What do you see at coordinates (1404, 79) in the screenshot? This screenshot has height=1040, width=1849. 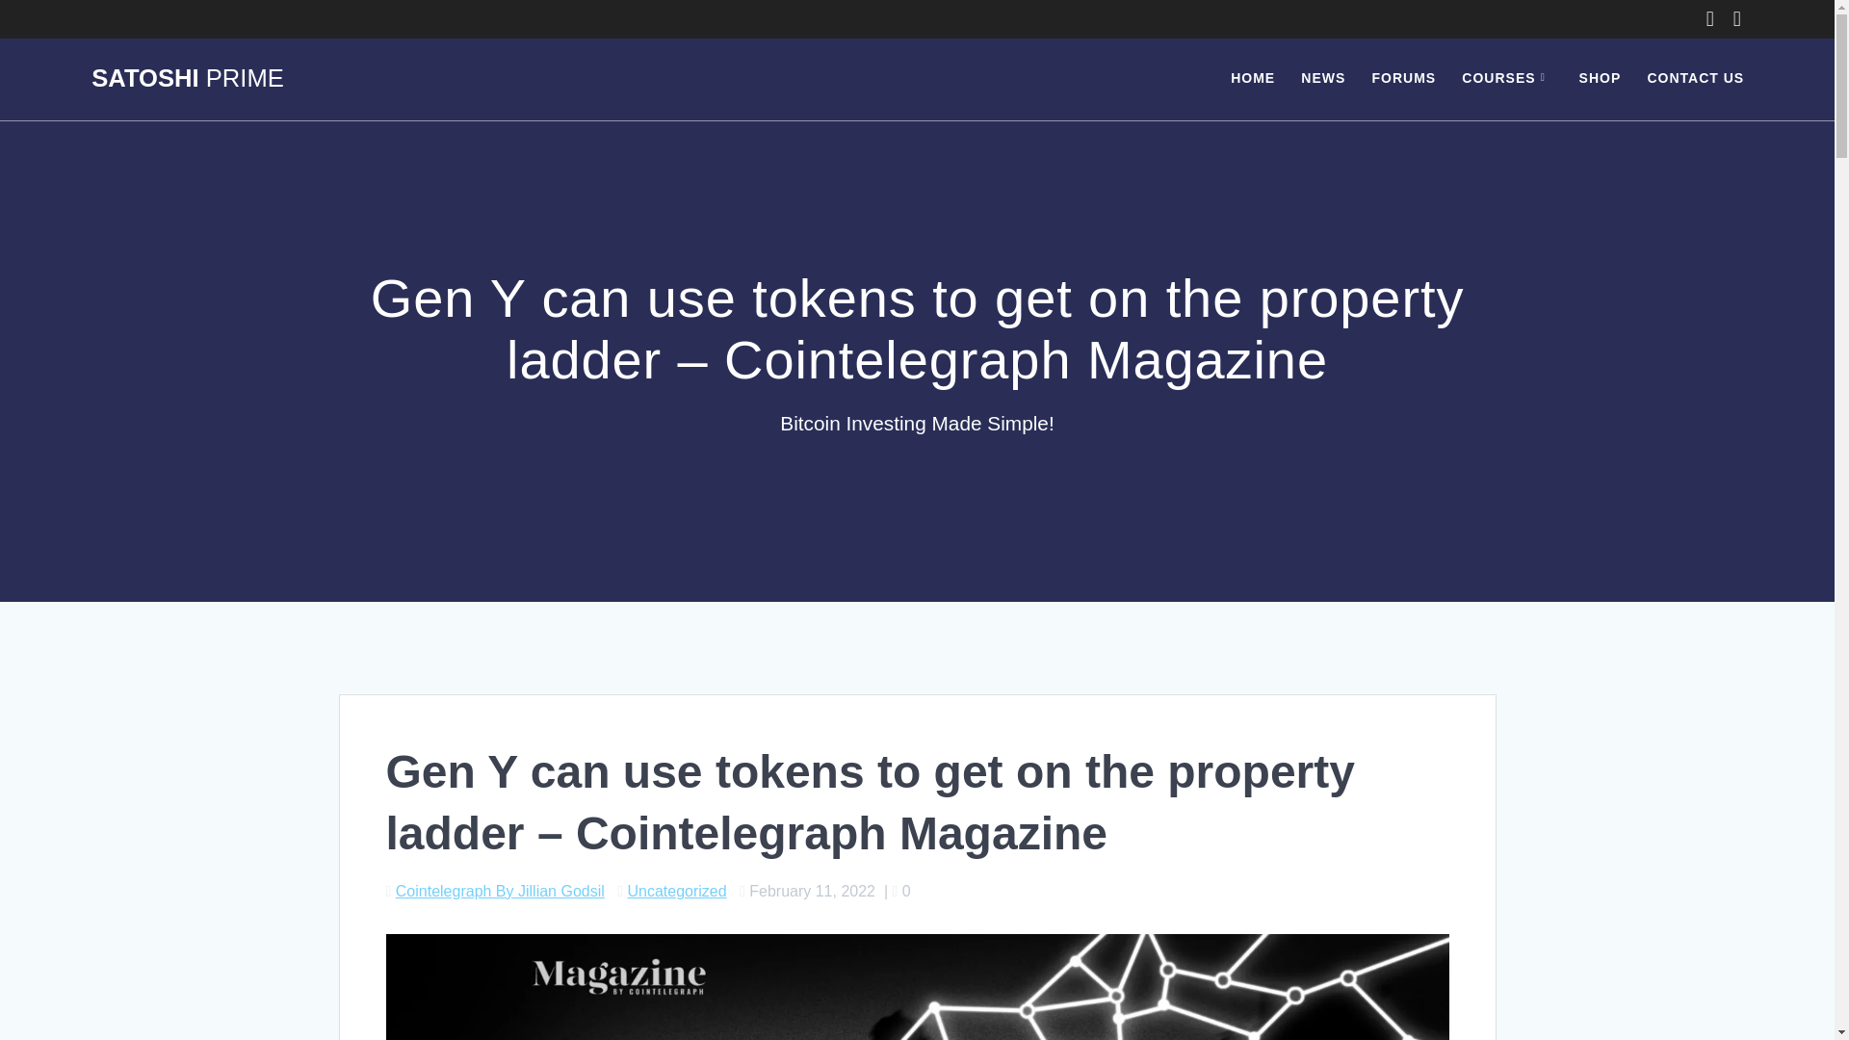 I see `FORUMS` at bounding box center [1404, 79].